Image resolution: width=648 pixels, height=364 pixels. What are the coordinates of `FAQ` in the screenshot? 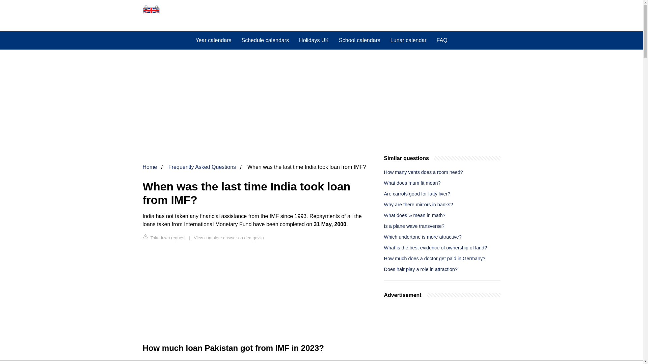 It's located at (442, 40).